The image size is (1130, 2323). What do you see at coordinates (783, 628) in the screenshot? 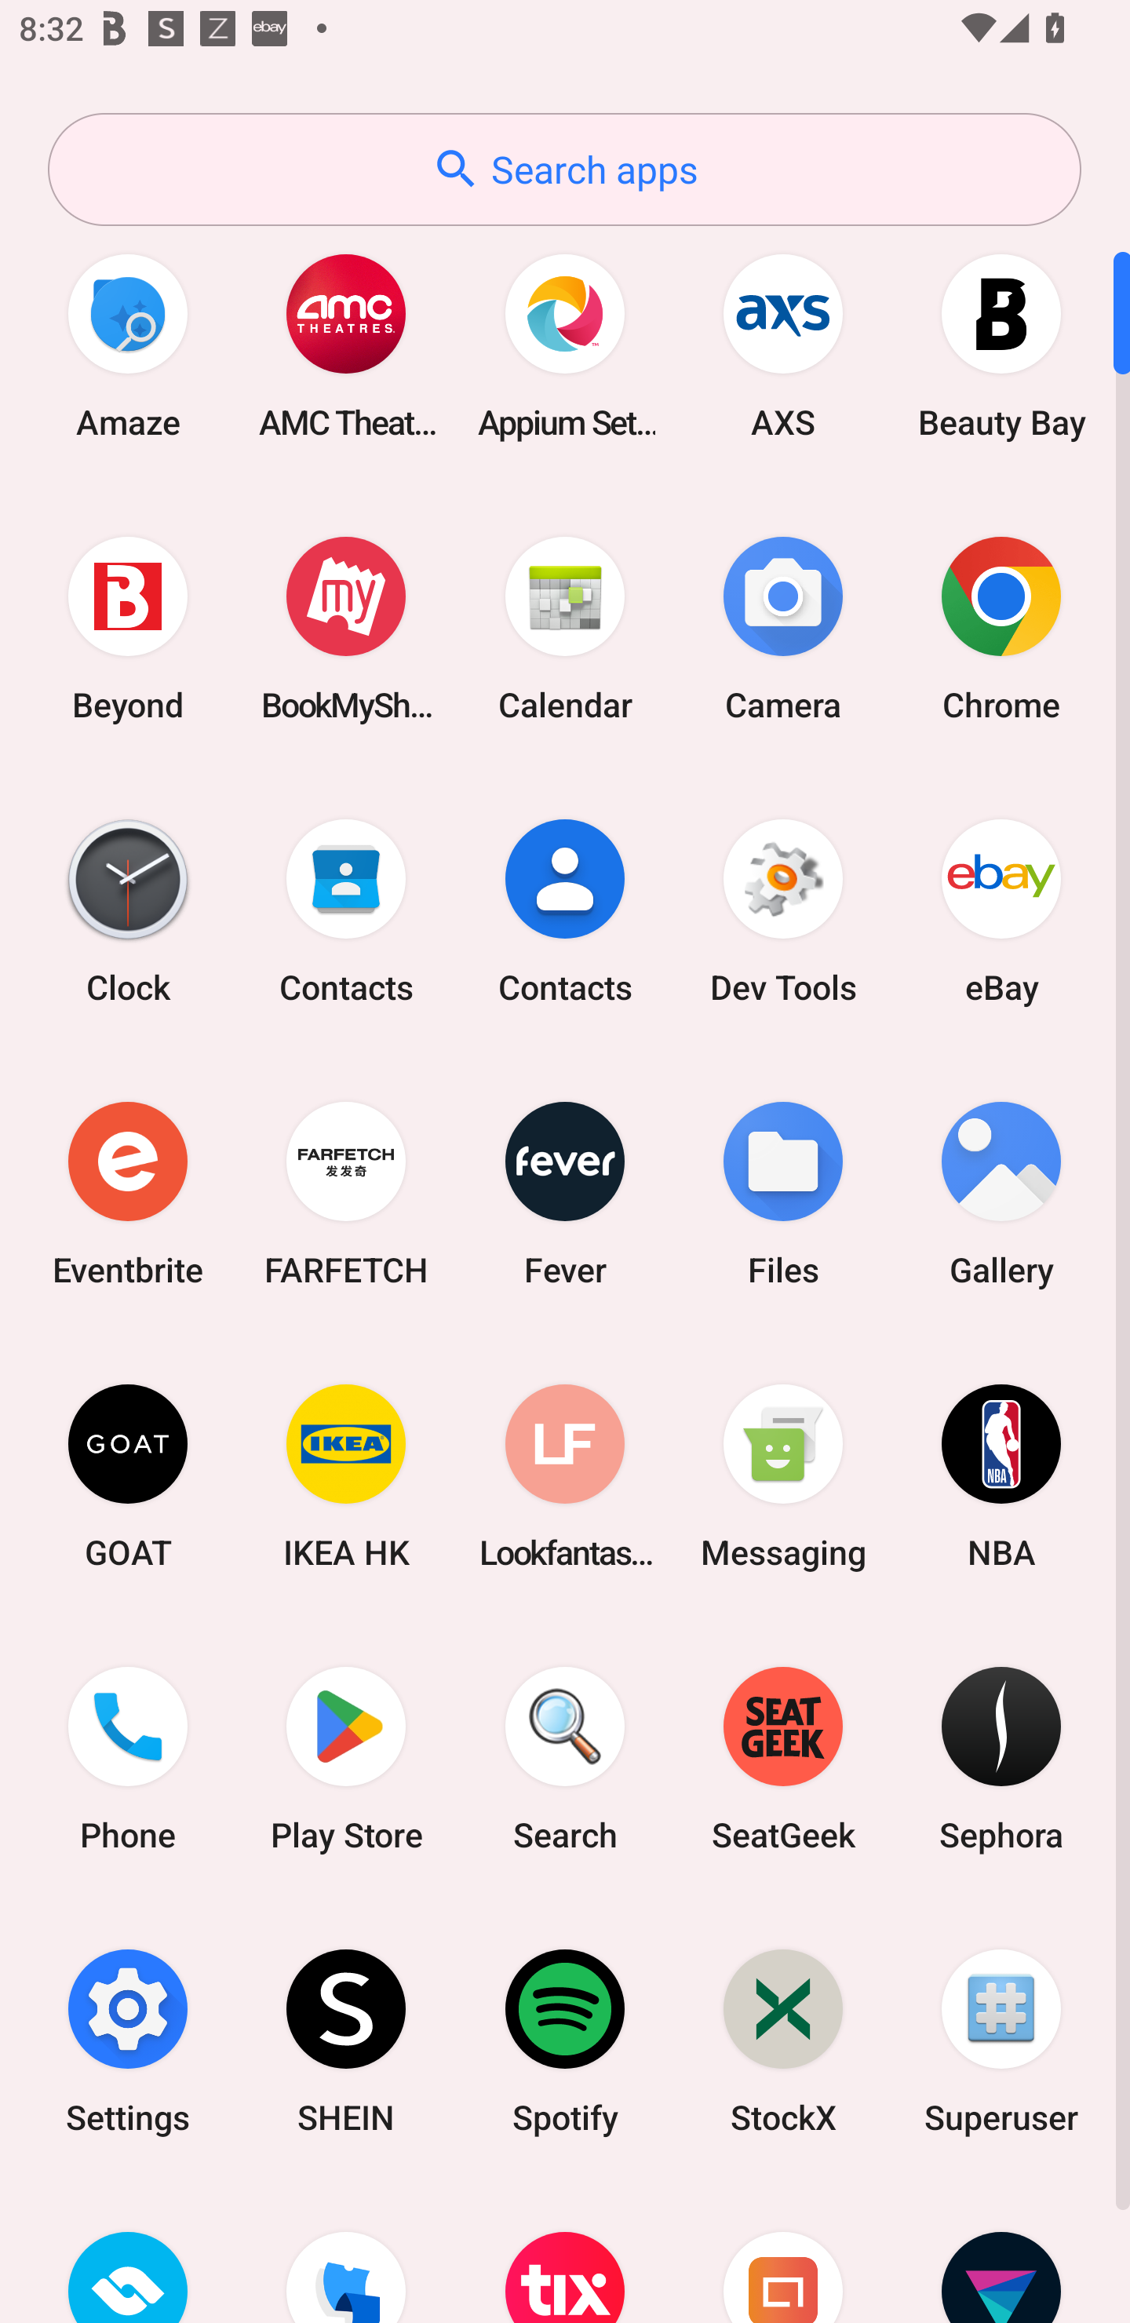
I see `Camera` at bounding box center [783, 628].